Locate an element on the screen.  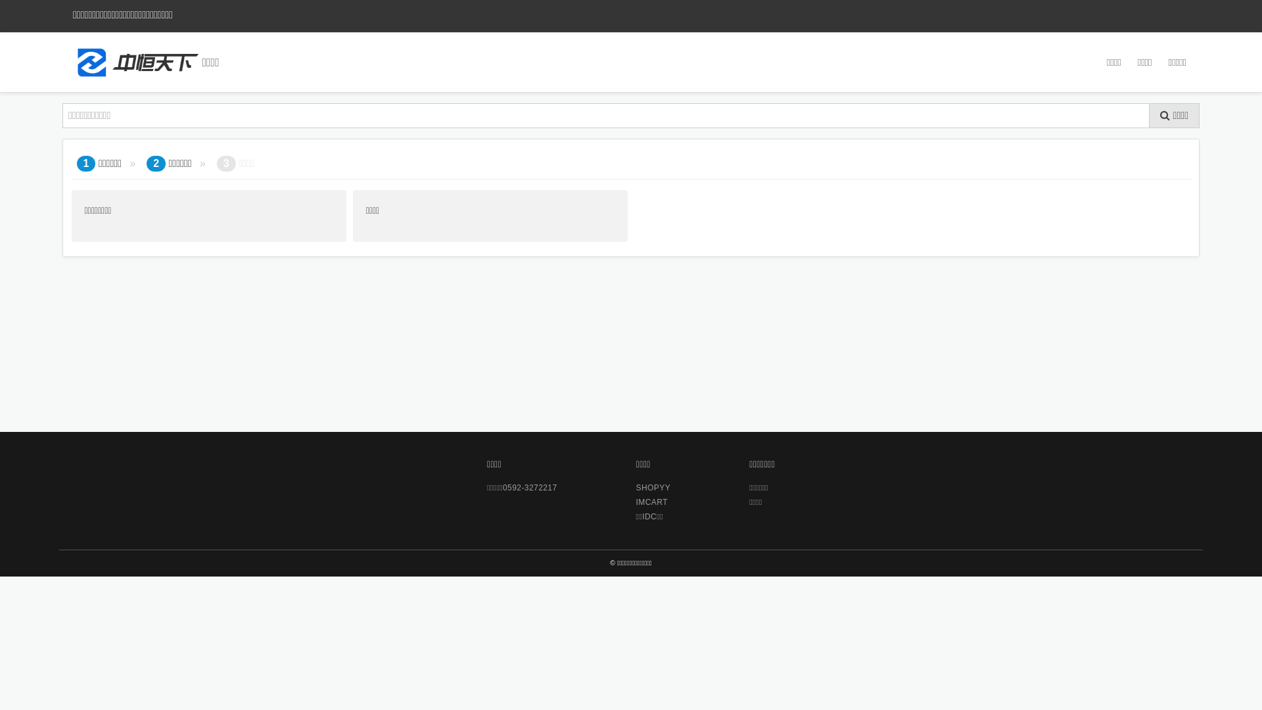
SHOPYY is located at coordinates (653, 488).